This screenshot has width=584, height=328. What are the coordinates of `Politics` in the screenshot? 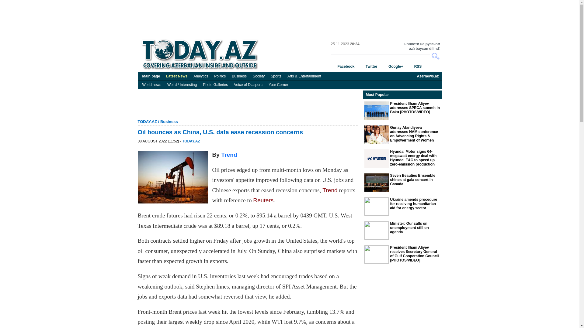 It's located at (220, 76).